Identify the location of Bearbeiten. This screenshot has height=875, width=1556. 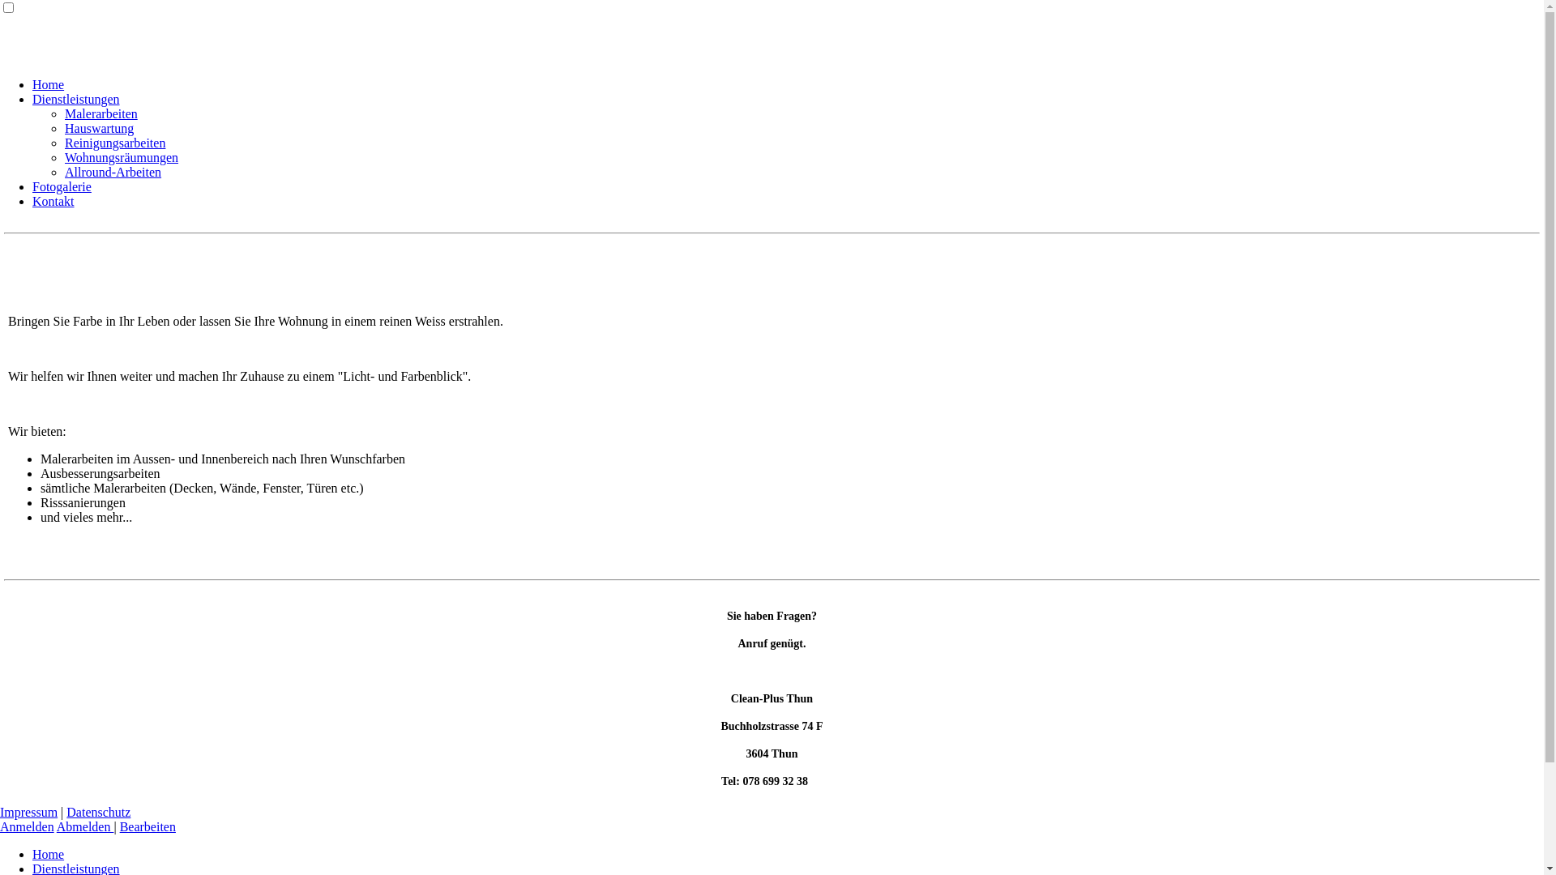
(147, 826).